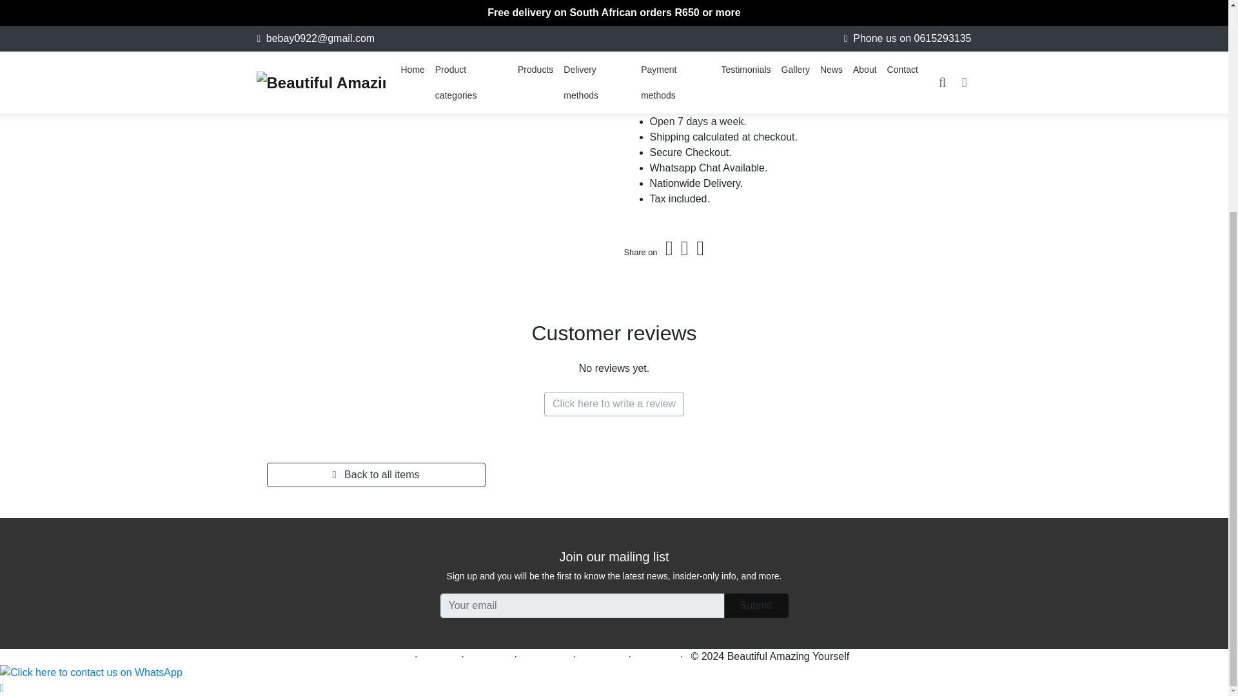 The height and width of the screenshot is (696, 1238). I want to click on Shipping, so click(544, 656).